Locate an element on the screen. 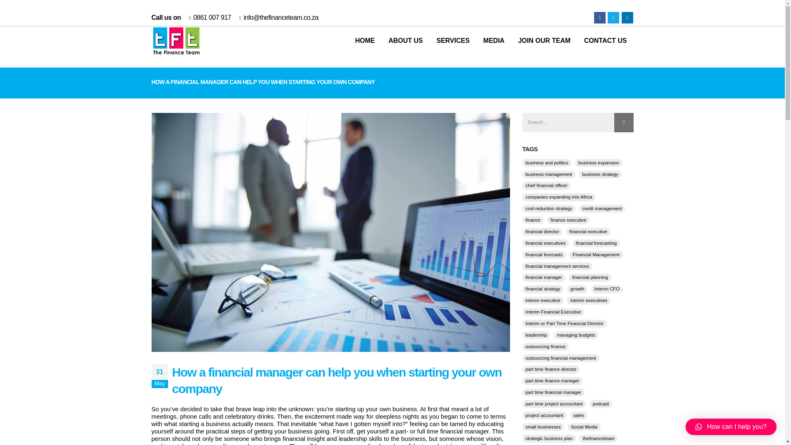 The image size is (791, 445). MEDIA is located at coordinates (494, 40).